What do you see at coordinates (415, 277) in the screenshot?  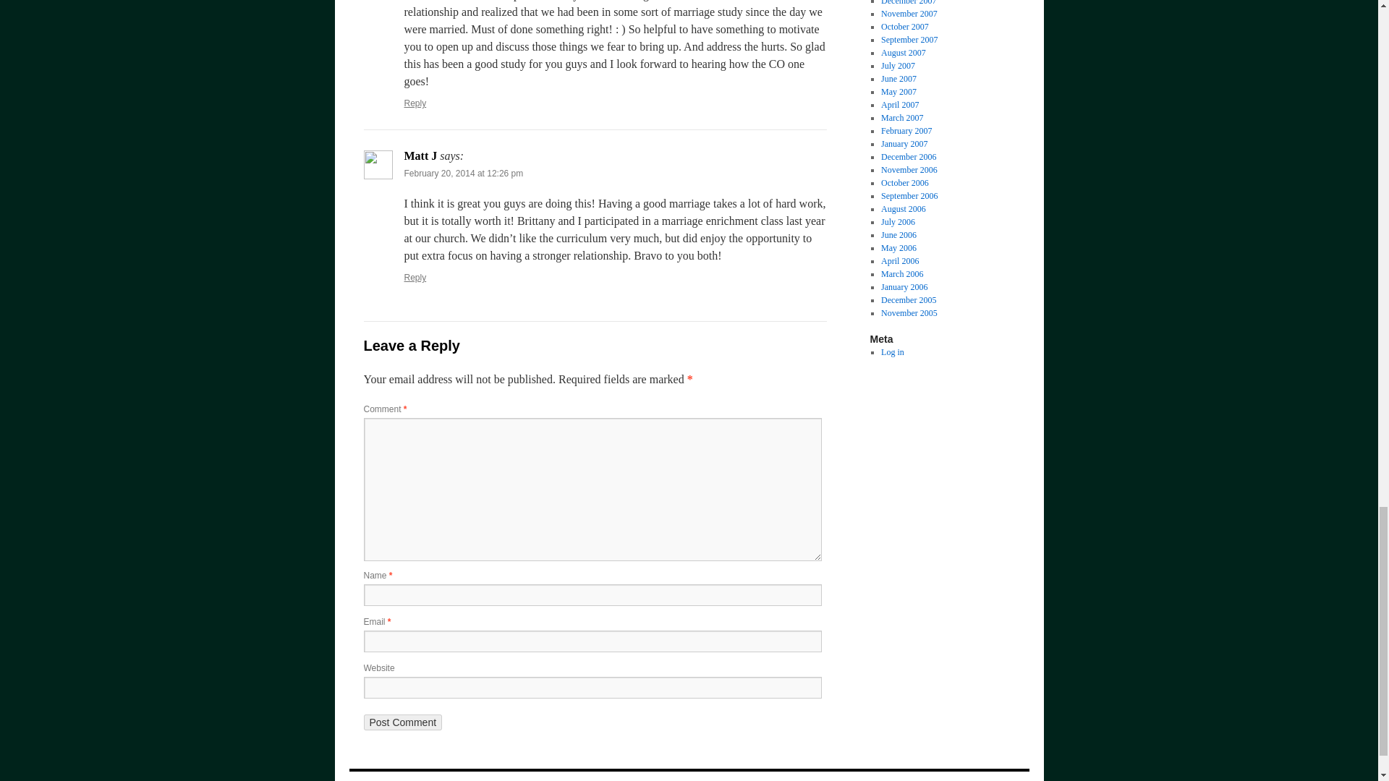 I see `Reply` at bounding box center [415, 277].